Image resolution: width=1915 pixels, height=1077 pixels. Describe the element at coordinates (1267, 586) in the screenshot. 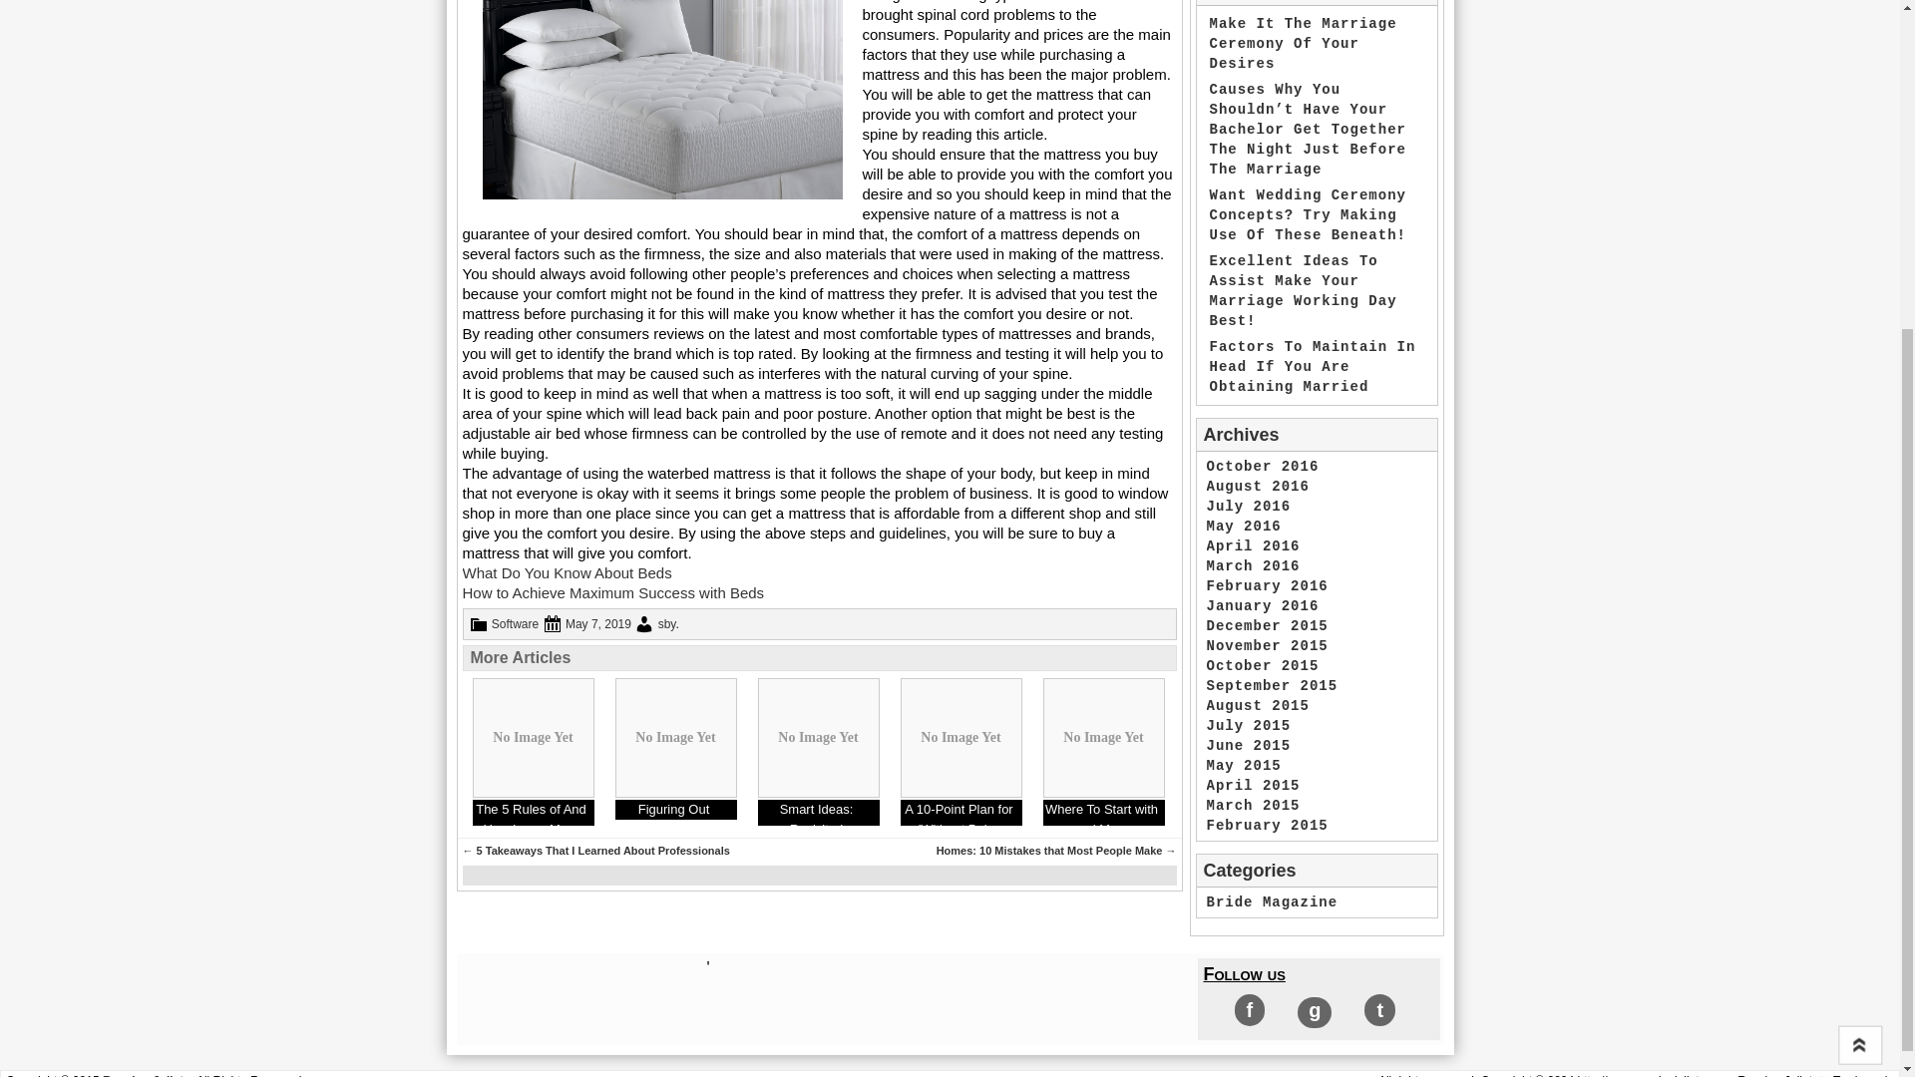

I see `February 2016` at that location.